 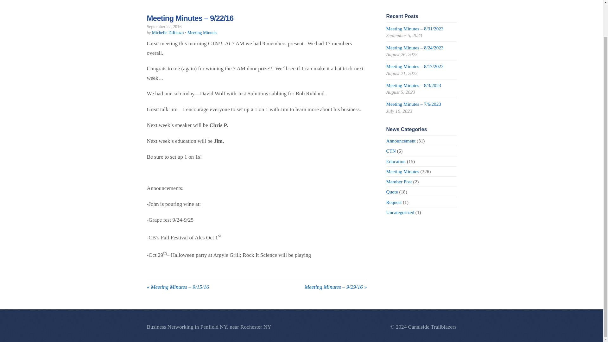 I want to click on Member Post, so click(x=399, y=181).